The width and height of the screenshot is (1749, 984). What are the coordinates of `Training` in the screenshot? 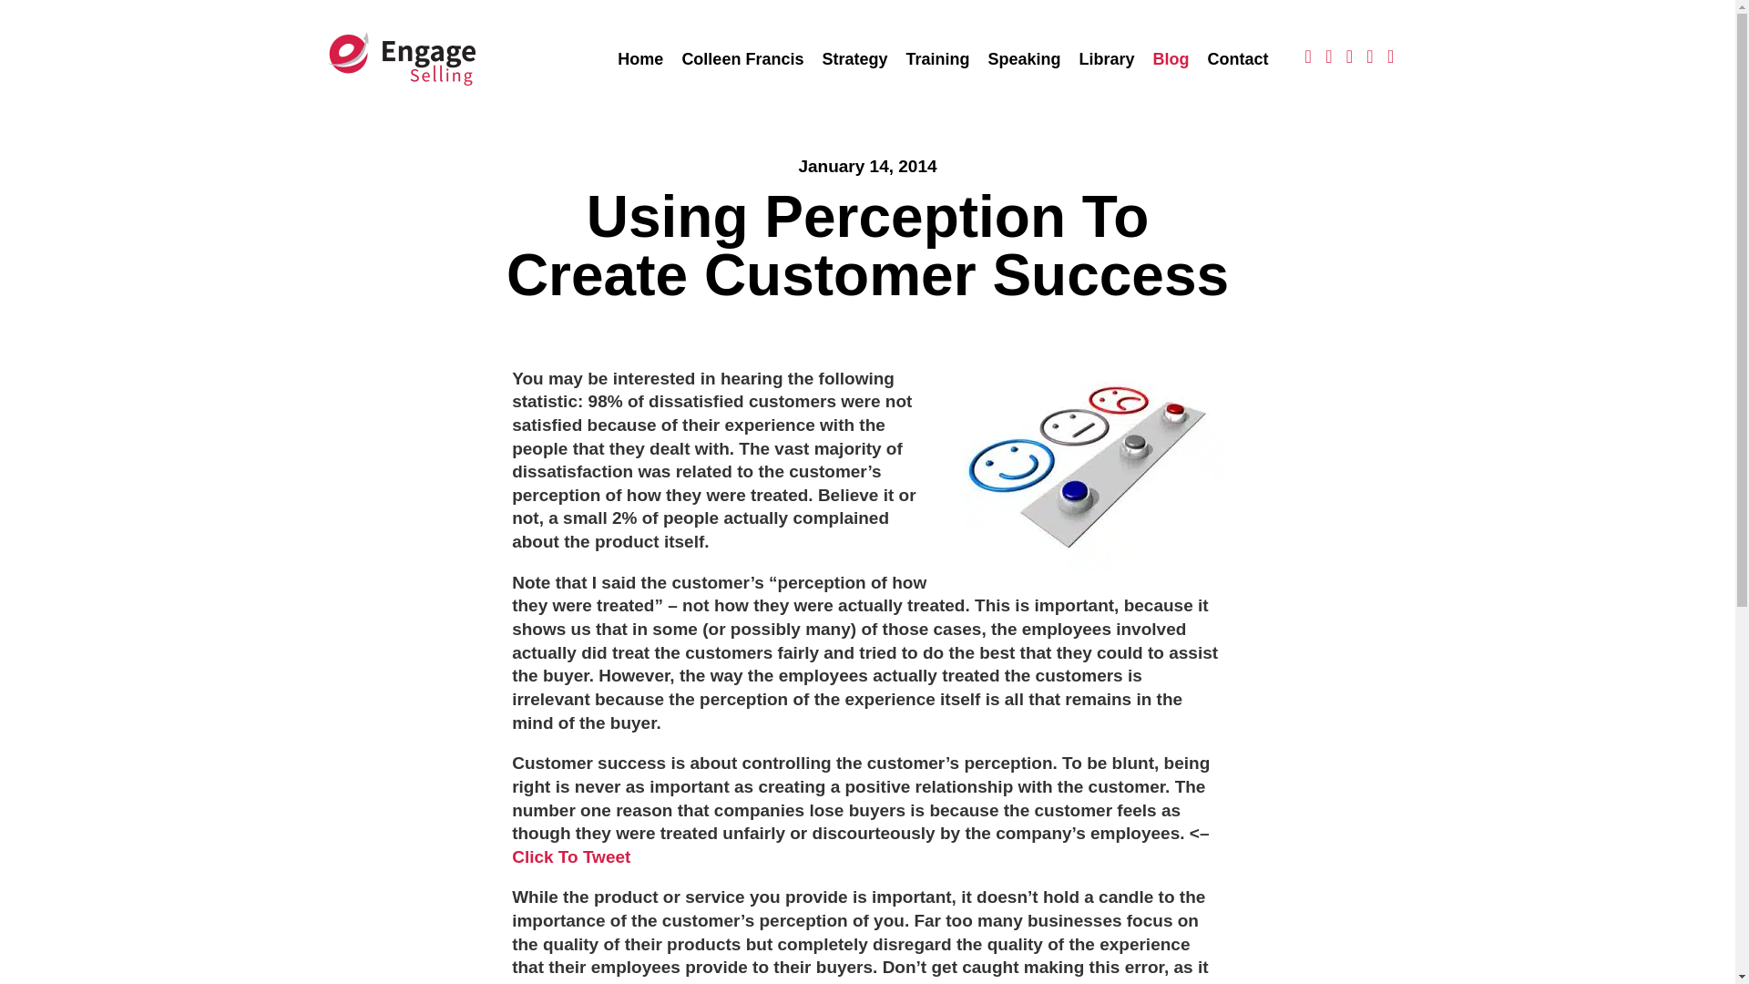 It's located at (936, 58).